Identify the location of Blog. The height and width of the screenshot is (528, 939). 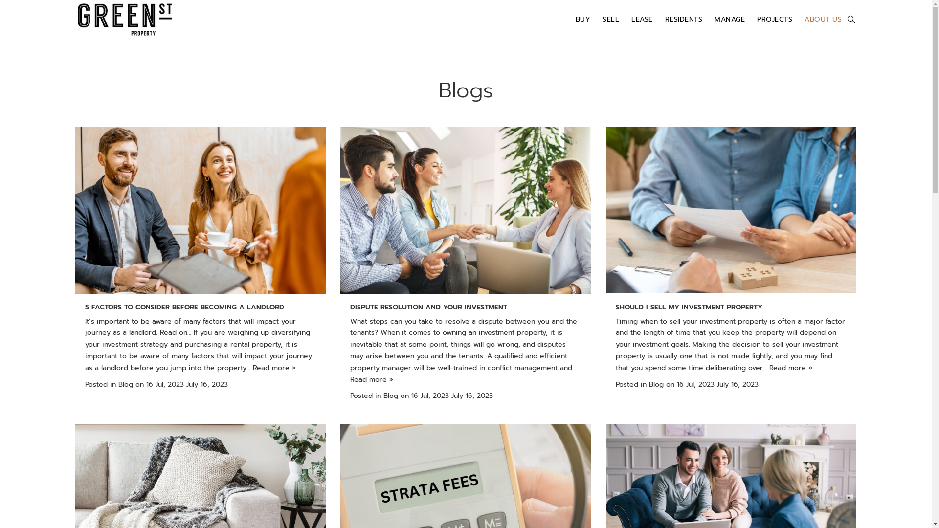
(656, 384).